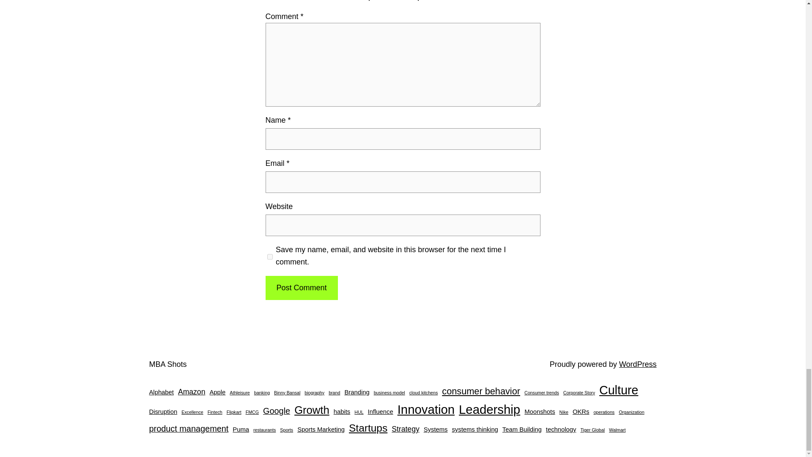  Describe the element at coordinates (191, 391) in the screenshot. I see `Amazon` at that location.